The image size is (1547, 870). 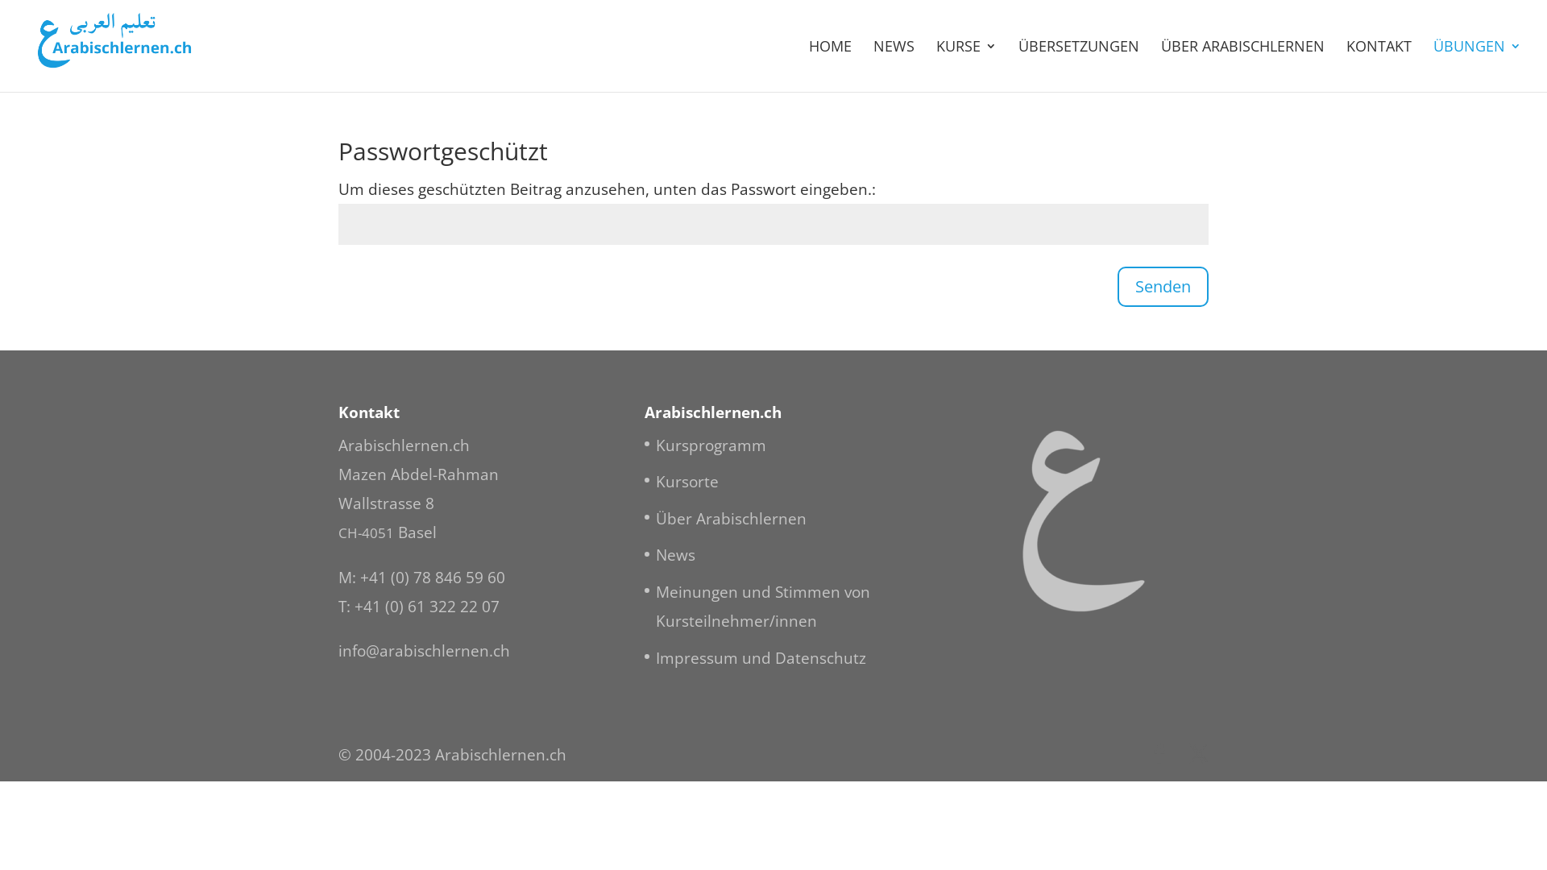 I want to click on Kursorte, so click(x=687, y=482).